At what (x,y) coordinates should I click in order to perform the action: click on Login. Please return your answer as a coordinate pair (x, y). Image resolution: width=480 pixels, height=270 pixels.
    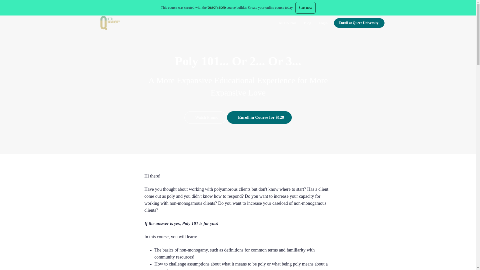
    Looking at the image, I should click on (323, 23).